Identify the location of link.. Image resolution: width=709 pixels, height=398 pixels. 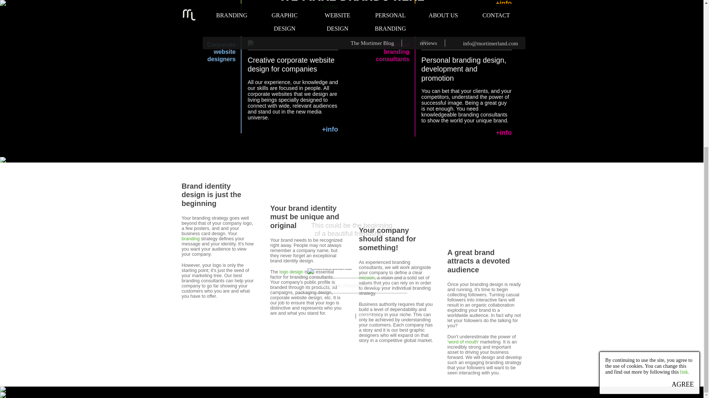
(330, 7).